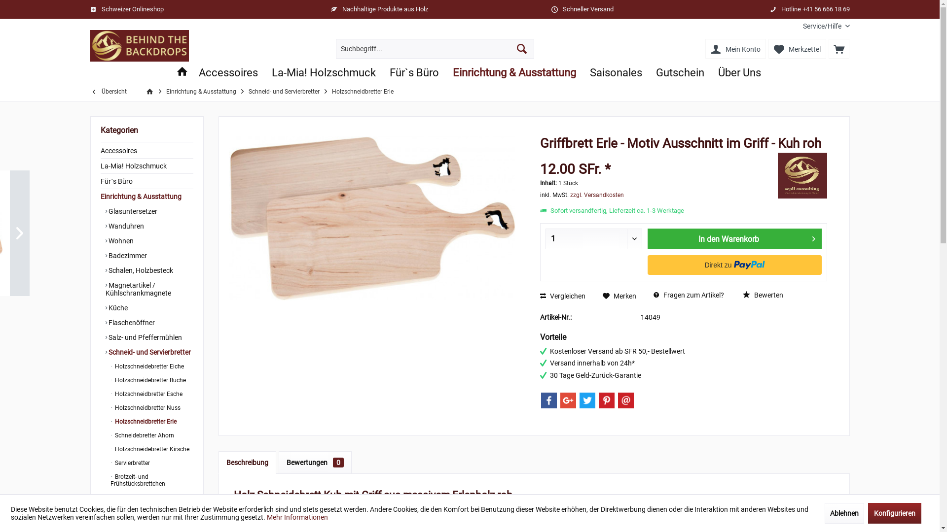  What do you see at coordinates (514, 73) in the screenshot?
I see `Einrichtung & Ausstattung` at bounding box center [514, 73].